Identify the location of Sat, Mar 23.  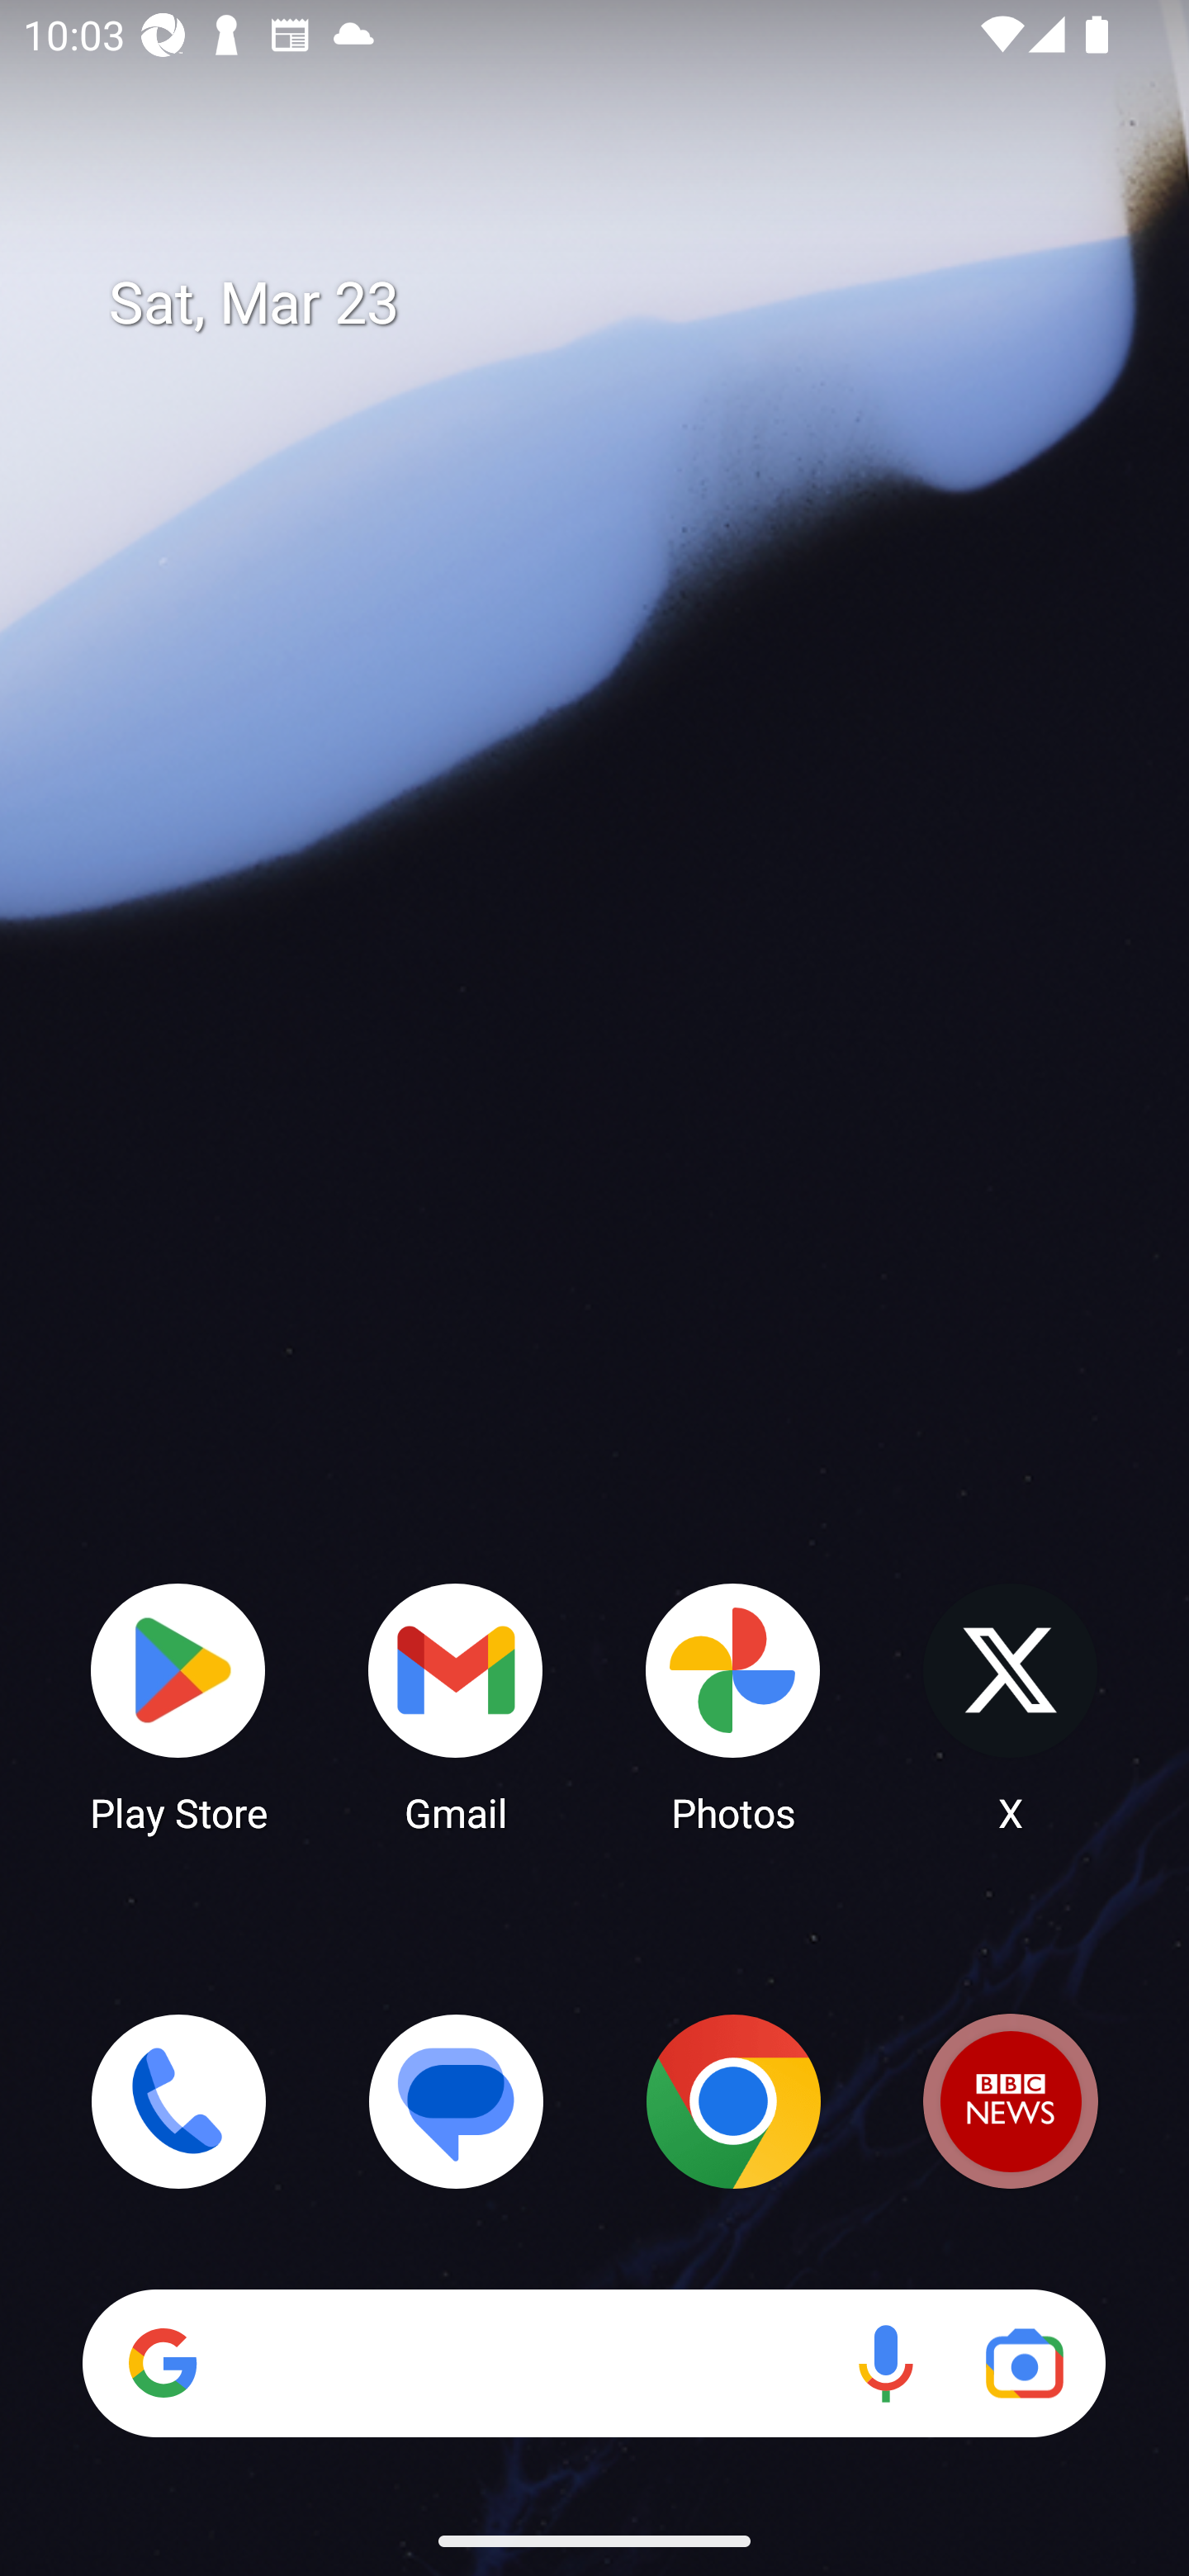
(618, 304).